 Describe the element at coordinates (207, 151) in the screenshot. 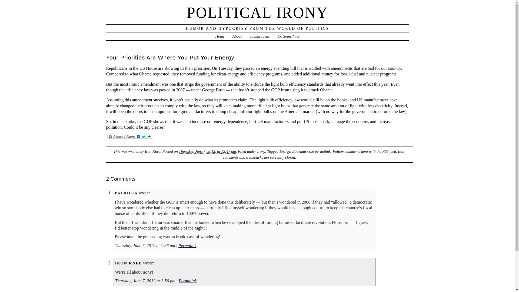

I see `2012-06-07T00:47:02-0600` at that location.